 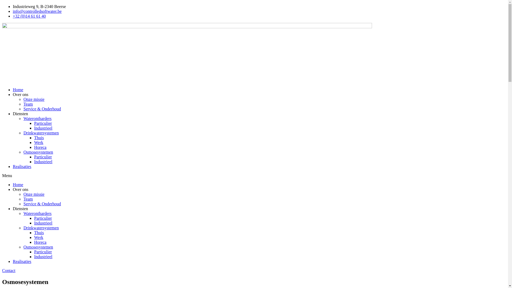 I want to click on Waterontharders, so click(x=37, y=118).